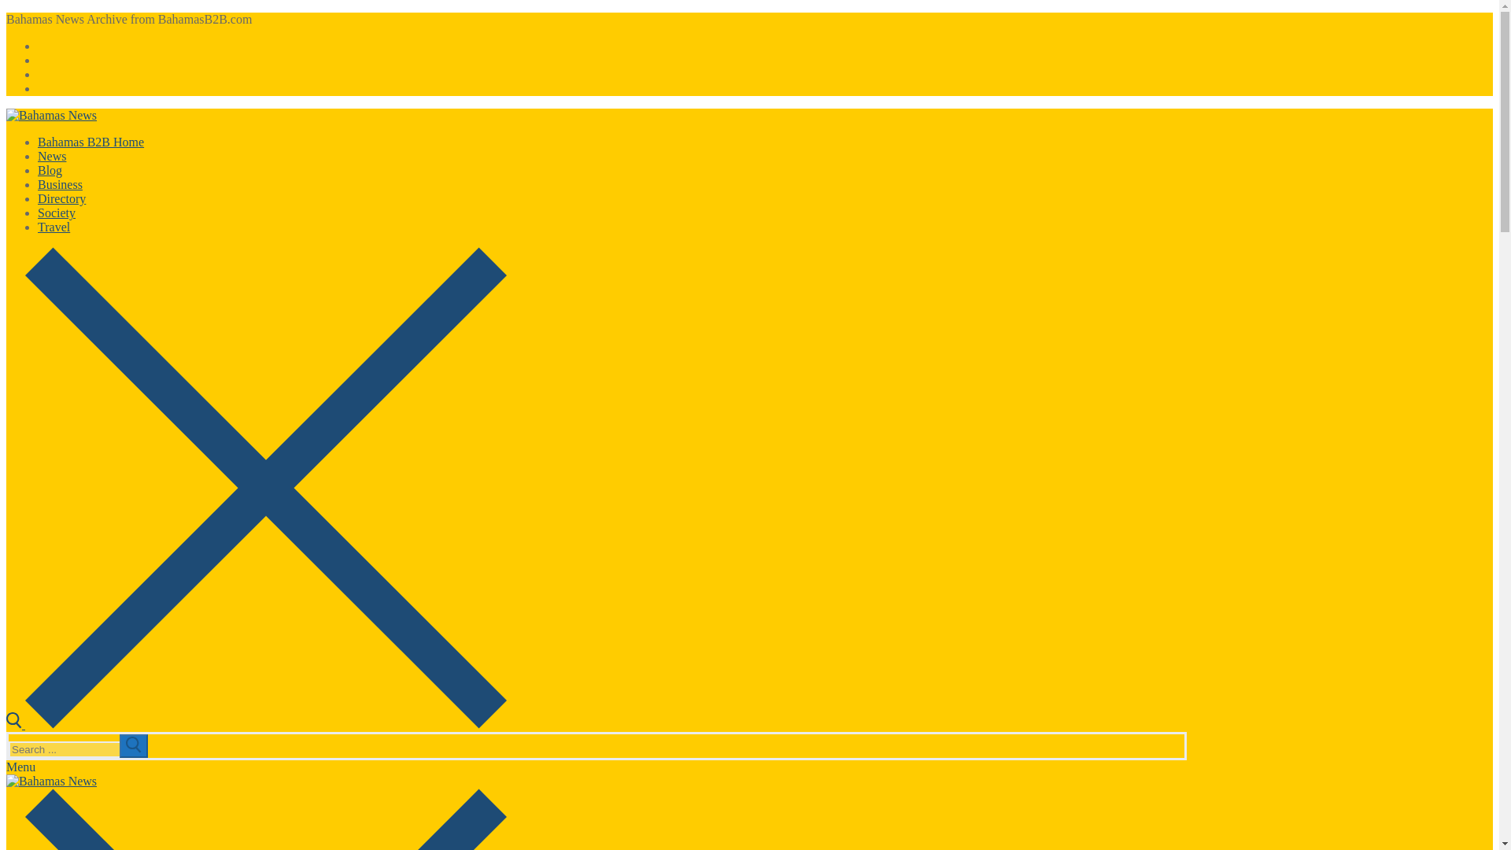 The height and width of the screenshot is (850, 1511). Describe the element at coordinates (61, 198) in the screenshot. I see `Directory` at that location.